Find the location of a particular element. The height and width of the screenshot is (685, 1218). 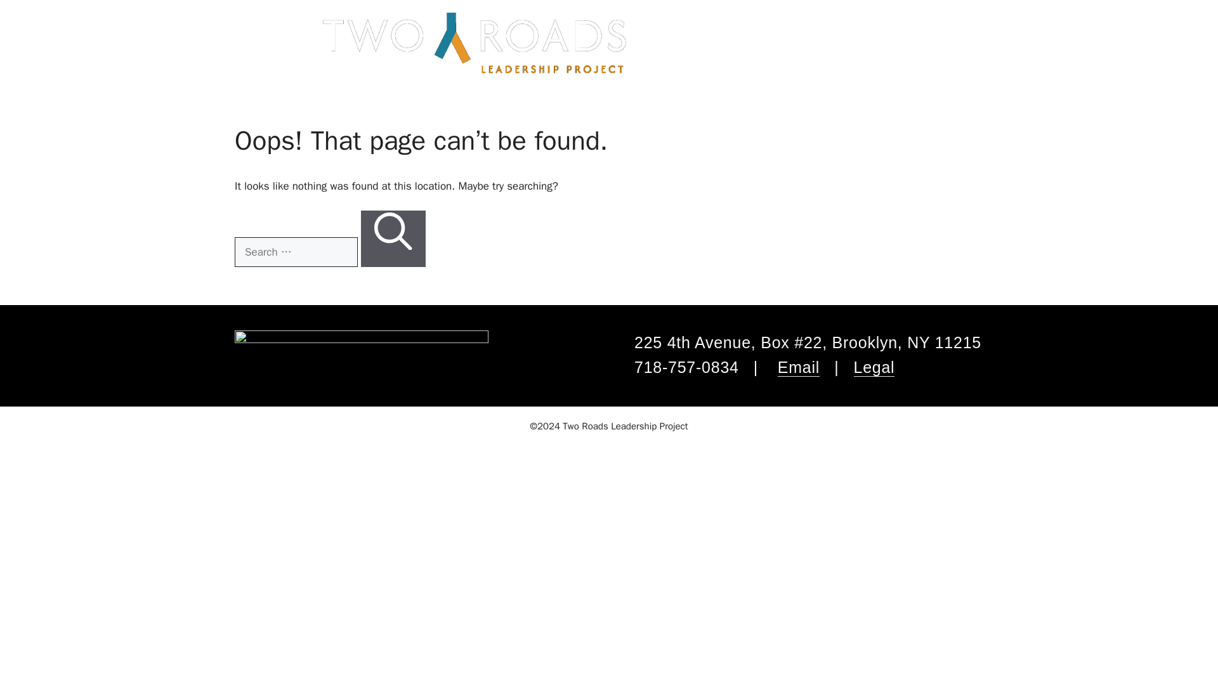

Menu is located at coordinates (57, 30).